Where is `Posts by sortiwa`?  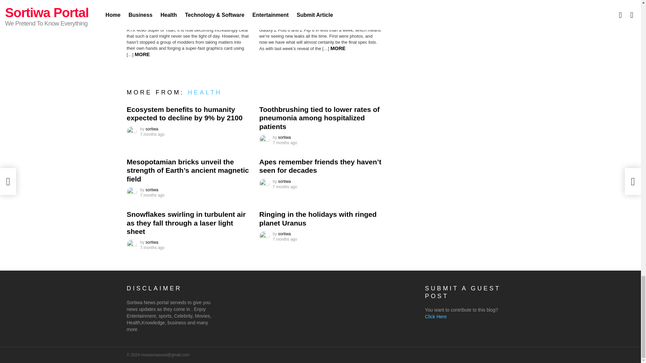
Posts by sortiwa is located at coordinates (285, 137).